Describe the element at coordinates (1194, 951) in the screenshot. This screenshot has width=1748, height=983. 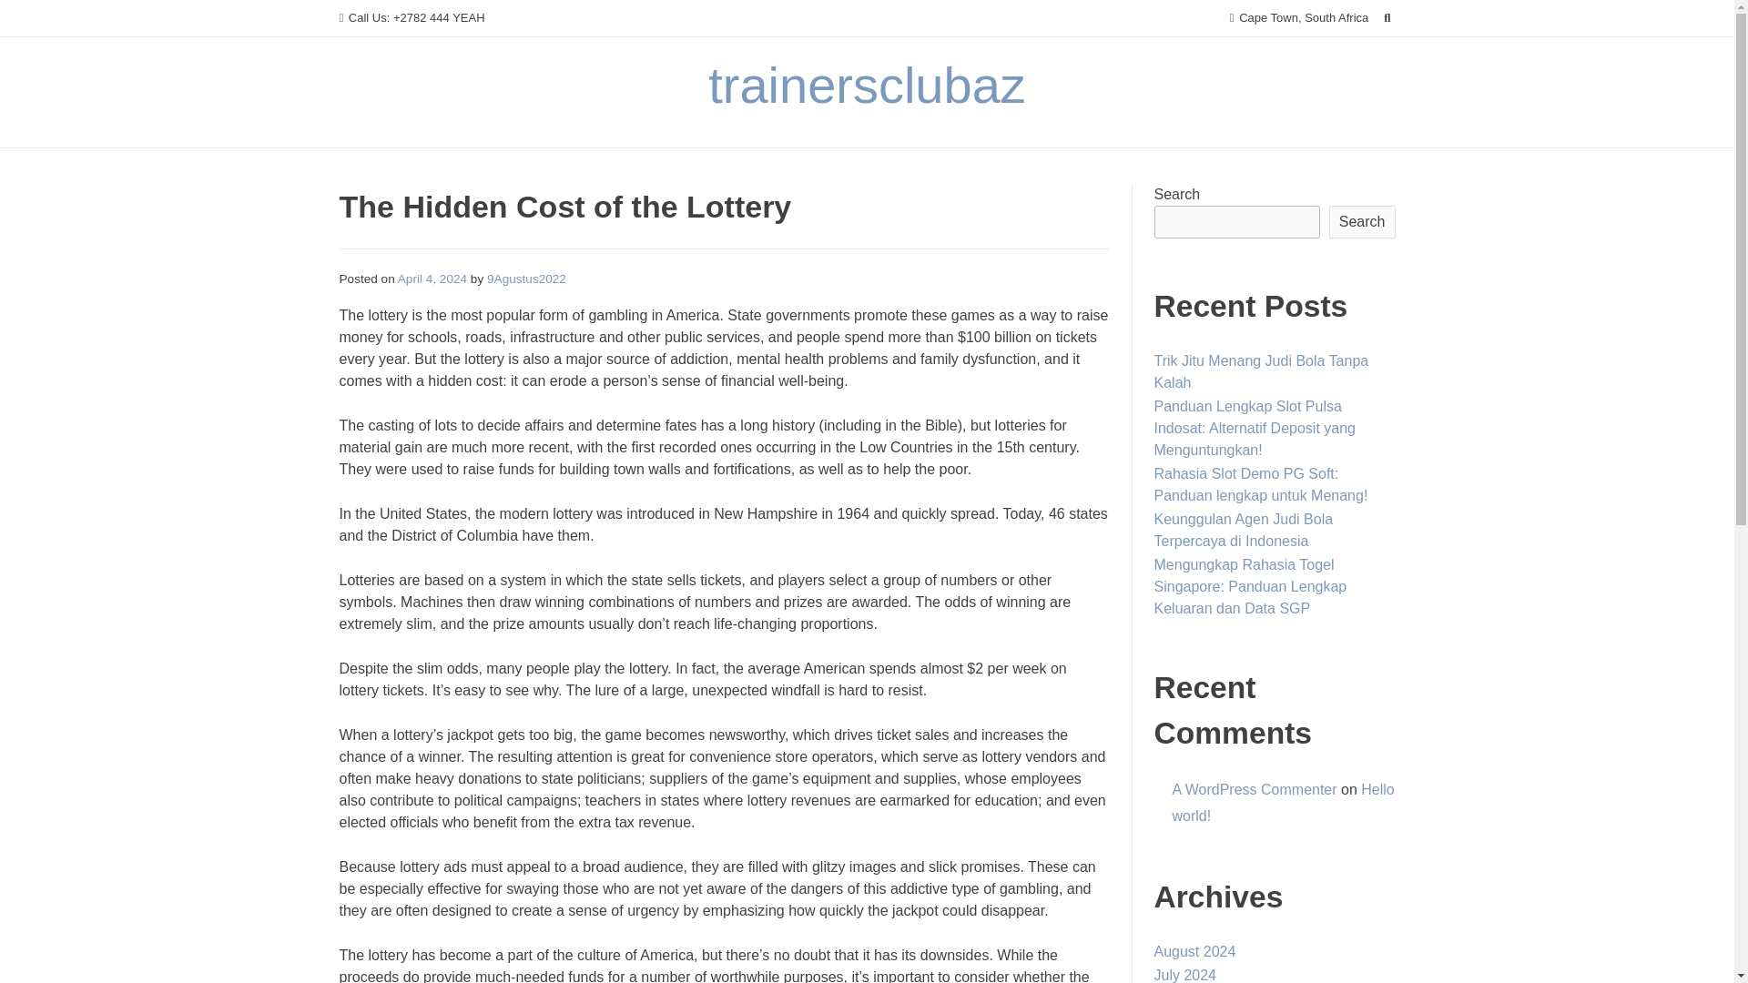
I see `August 2024` at that location.